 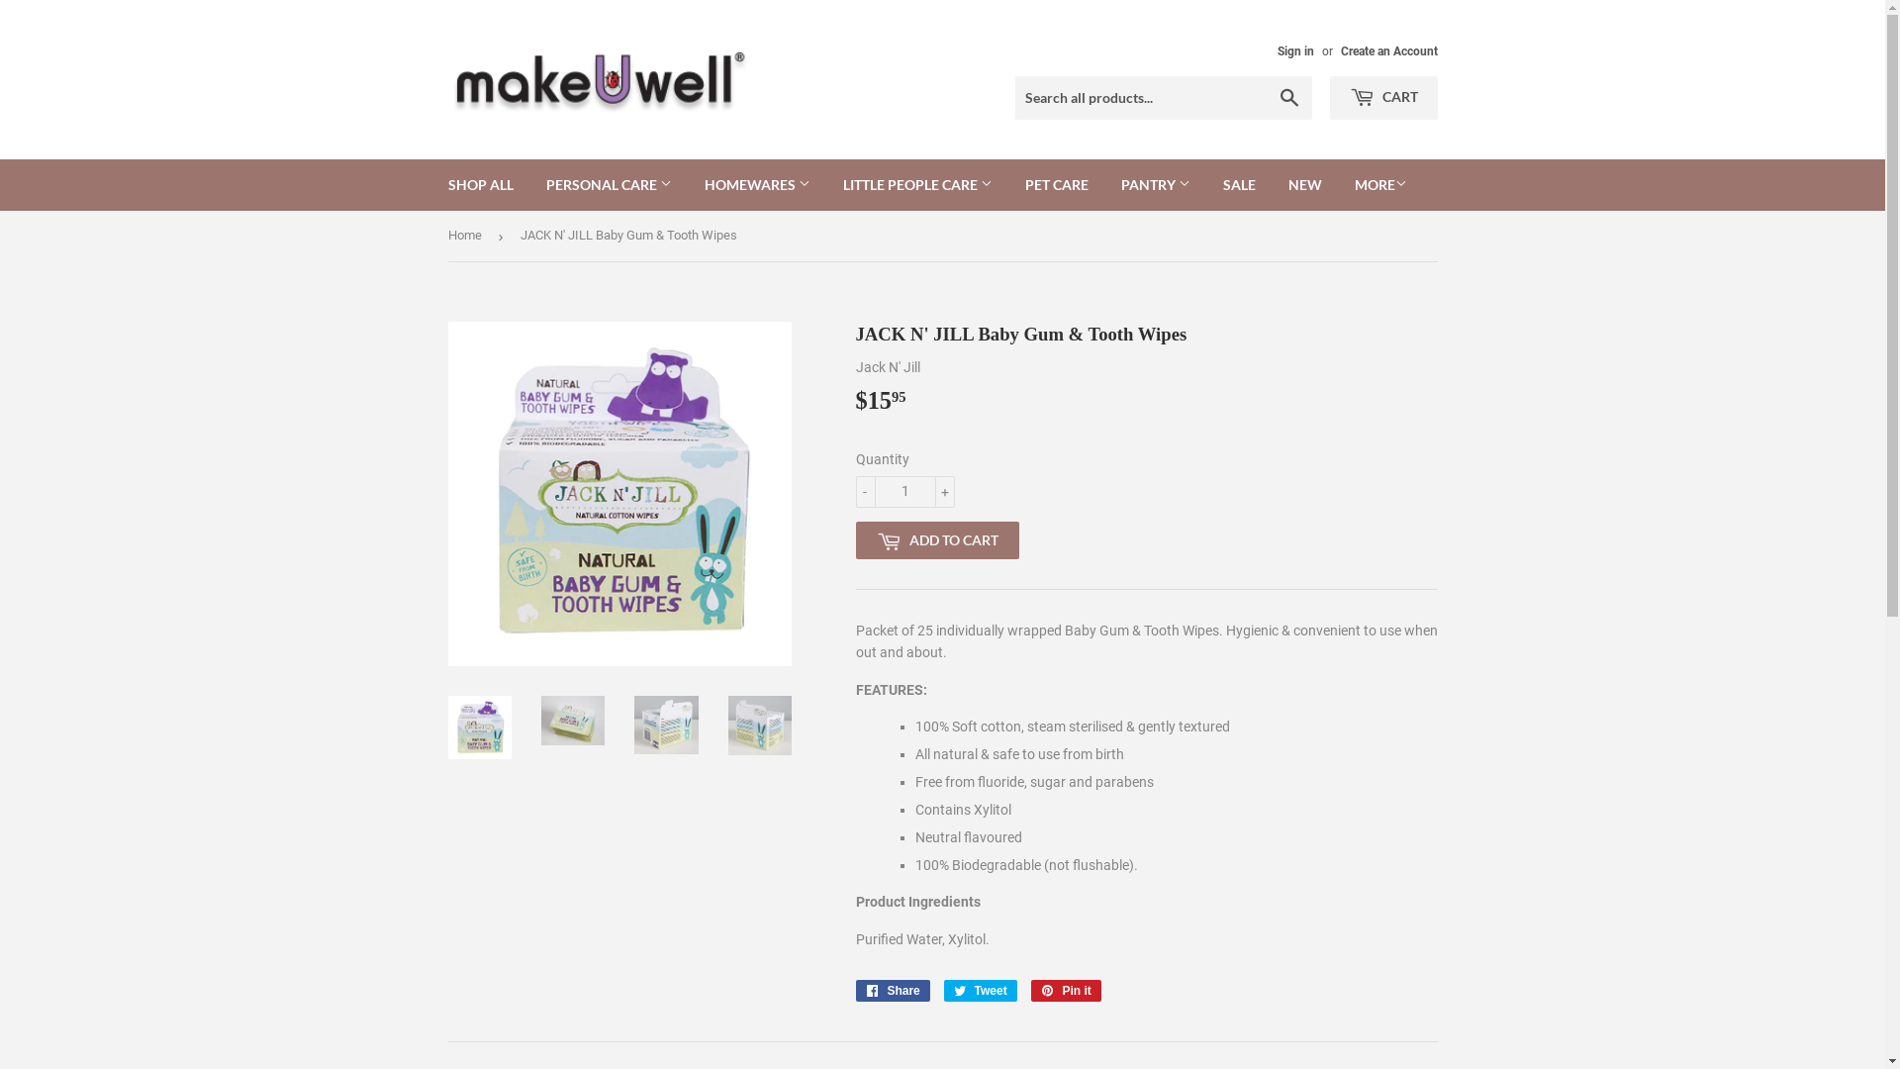 What do you see at coordinates (481, 185) in the screenshot?
I see `SHOP ALL` at bounding box center [481, 185].